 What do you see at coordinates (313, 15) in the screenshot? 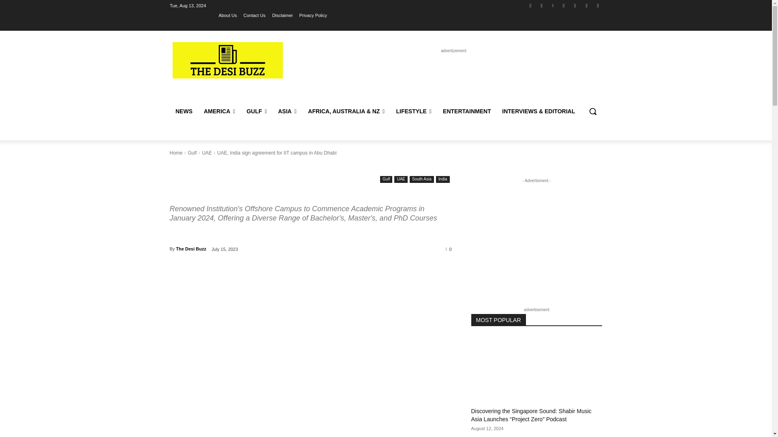
I see `Privacy Policy` at bounding box center [313, 15].